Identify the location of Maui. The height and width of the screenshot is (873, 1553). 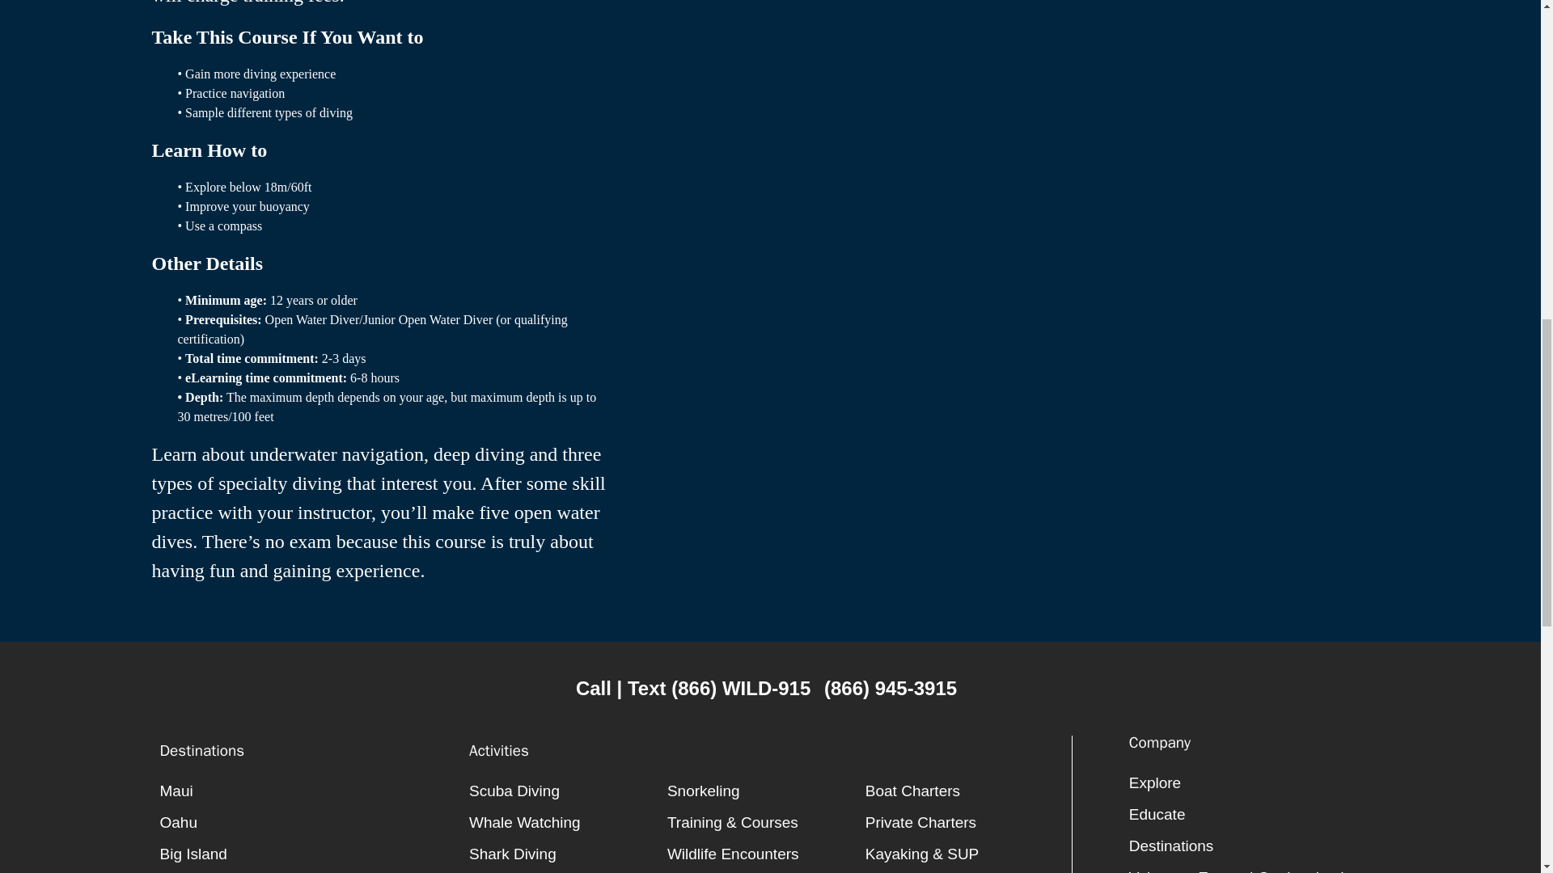
(306, 791).